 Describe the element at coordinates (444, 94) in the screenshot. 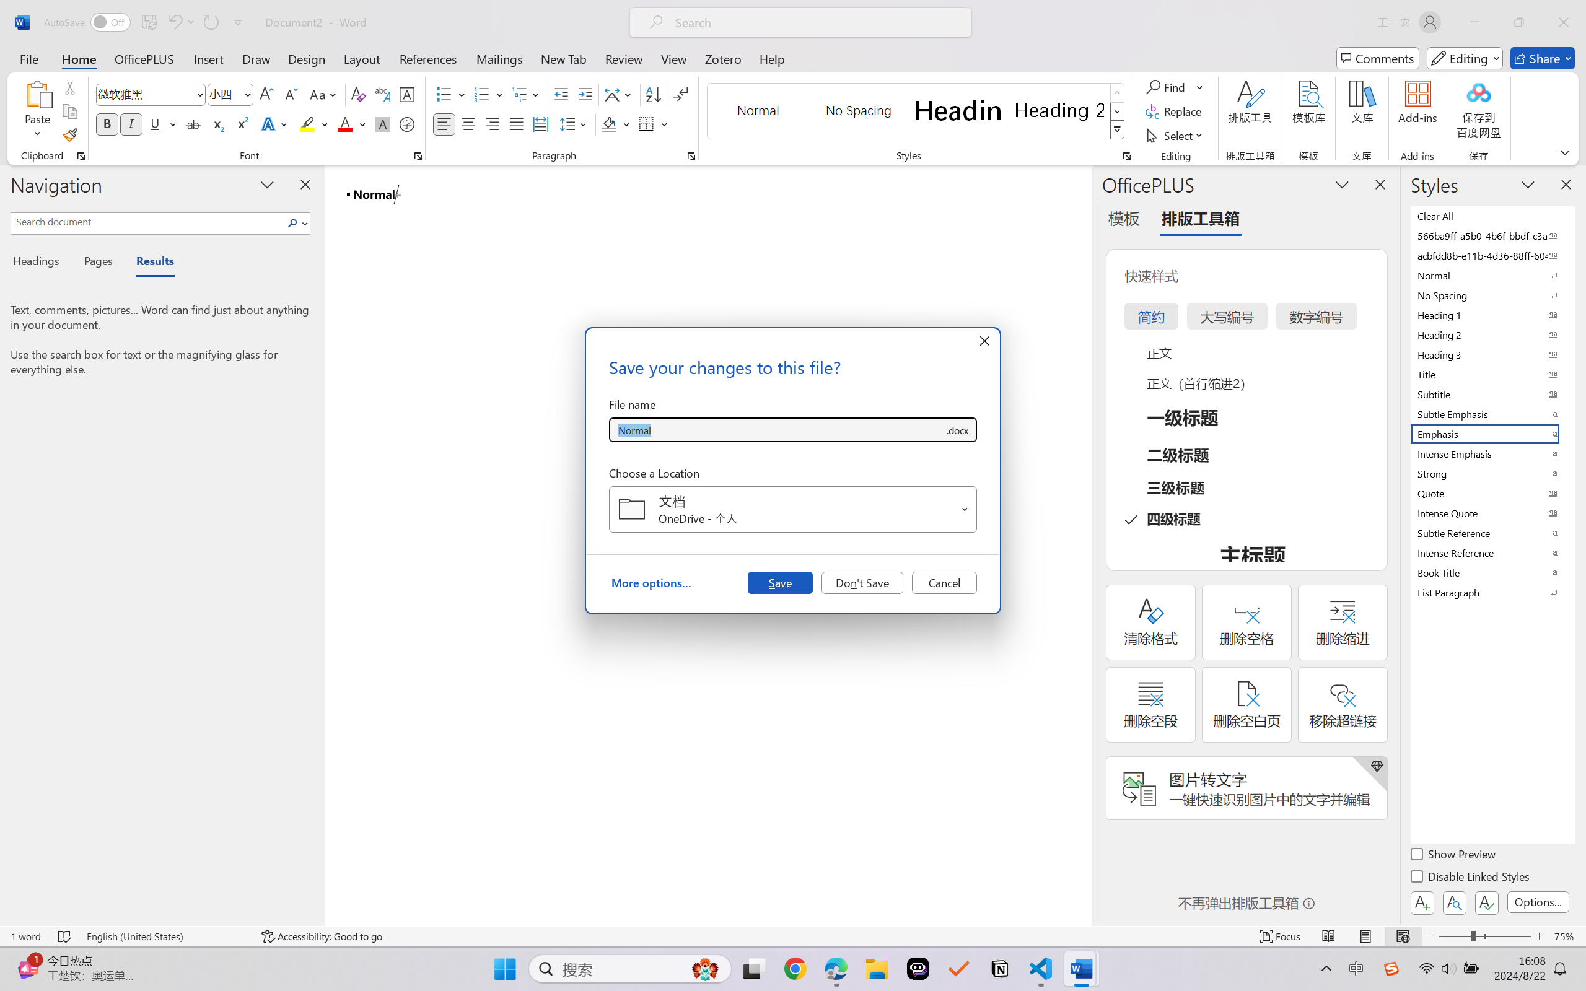

I see `Bullets` at that location.